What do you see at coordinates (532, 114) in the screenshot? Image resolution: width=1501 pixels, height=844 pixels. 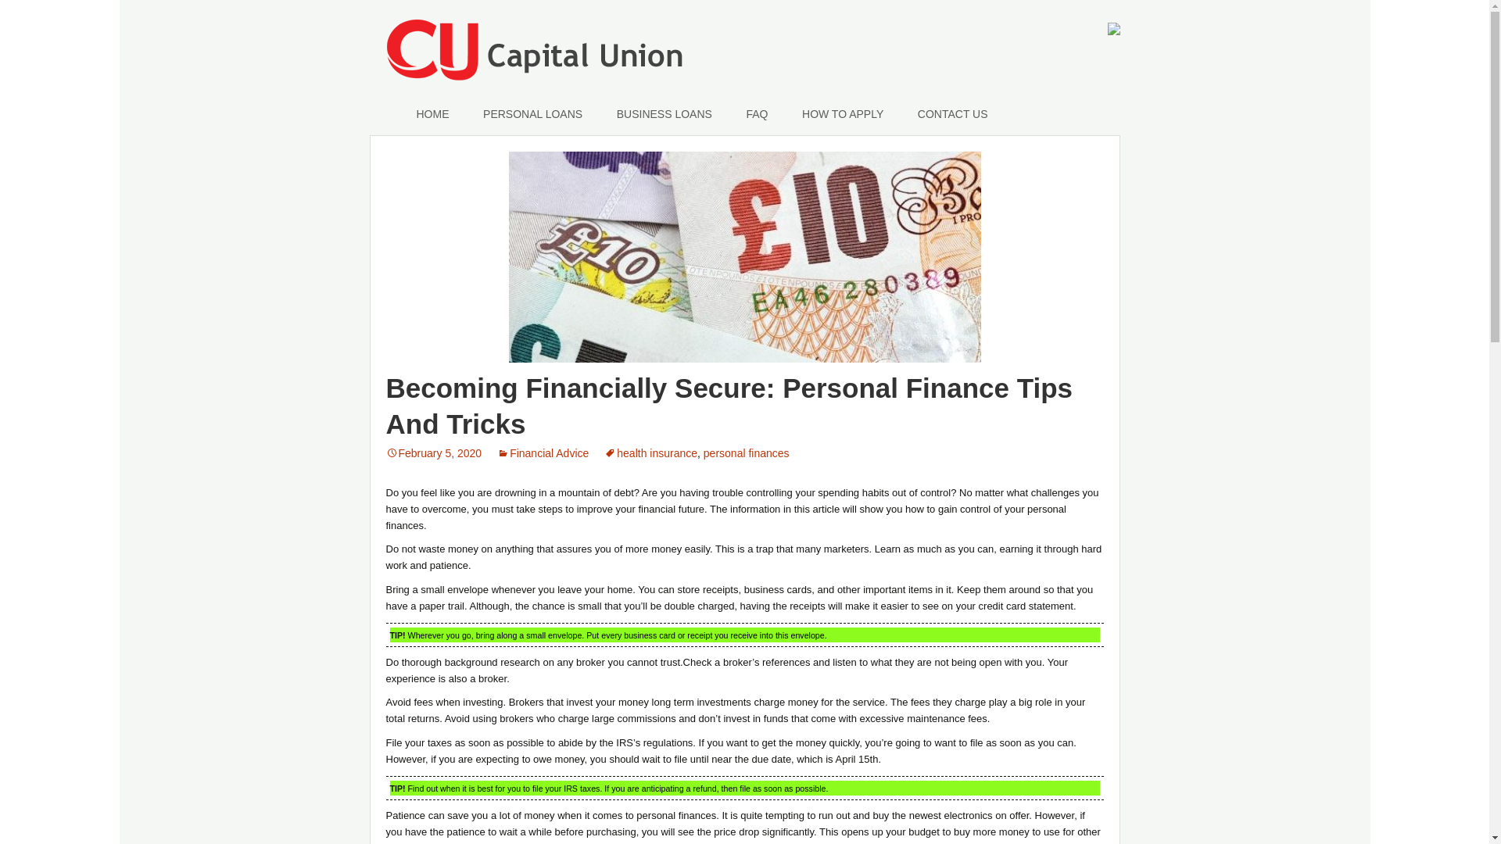 I see `PERSONAL LOANS` at bounding box center [532, 114].